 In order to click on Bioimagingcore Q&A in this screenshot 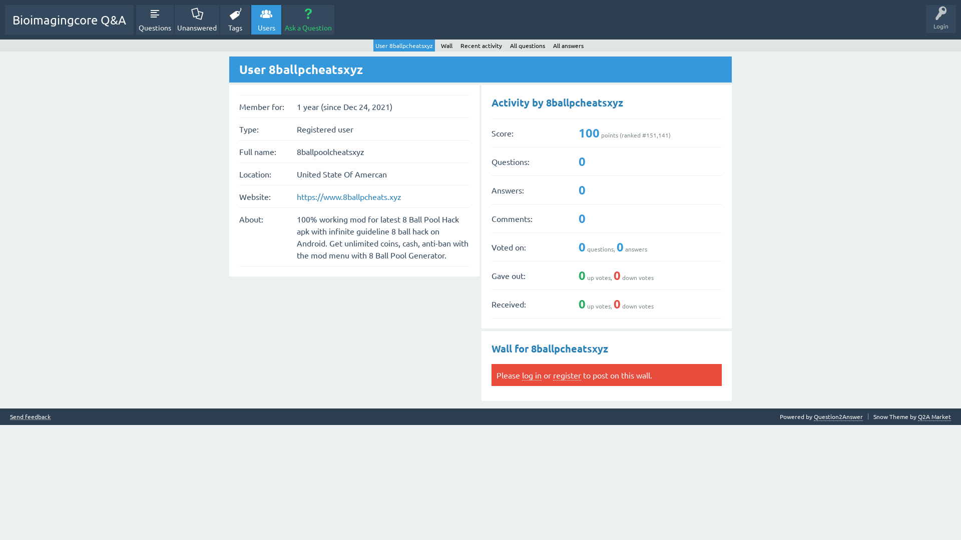, I will do `click(69, 20)`.